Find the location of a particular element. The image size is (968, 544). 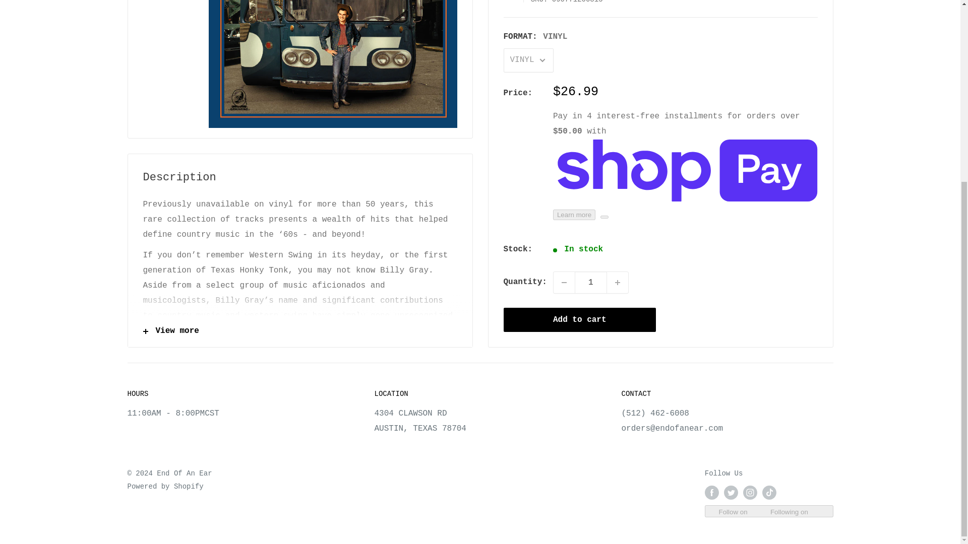

1 is located at coordinates (591, 212).